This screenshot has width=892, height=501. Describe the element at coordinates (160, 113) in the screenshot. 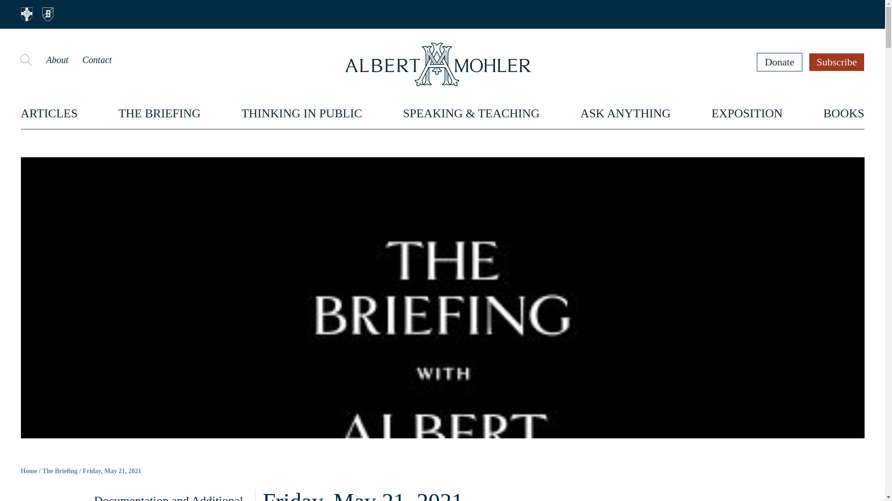

I see `THE BRIEFING` at that location.